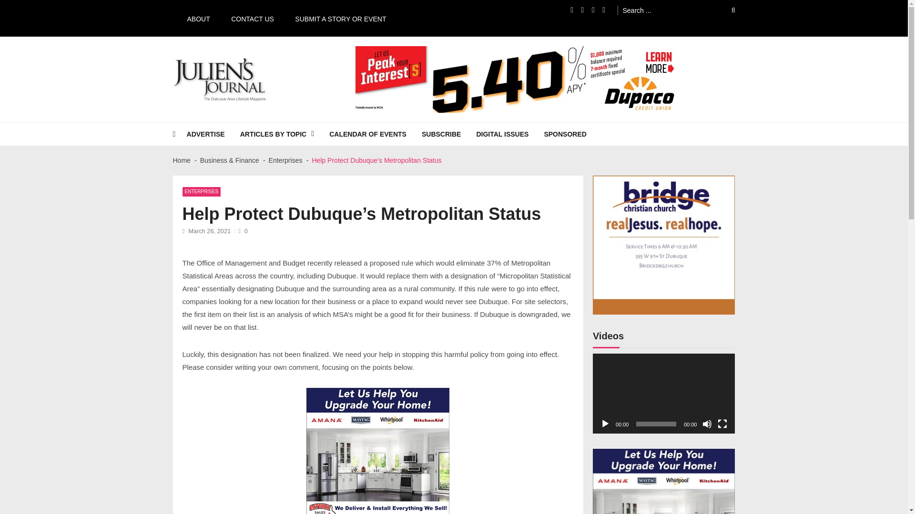 Image resolution: width=915 pixels, height=514 pixels. Describe the element at coordinates (605, 424) in the screenshot. I see `Play` at that location.